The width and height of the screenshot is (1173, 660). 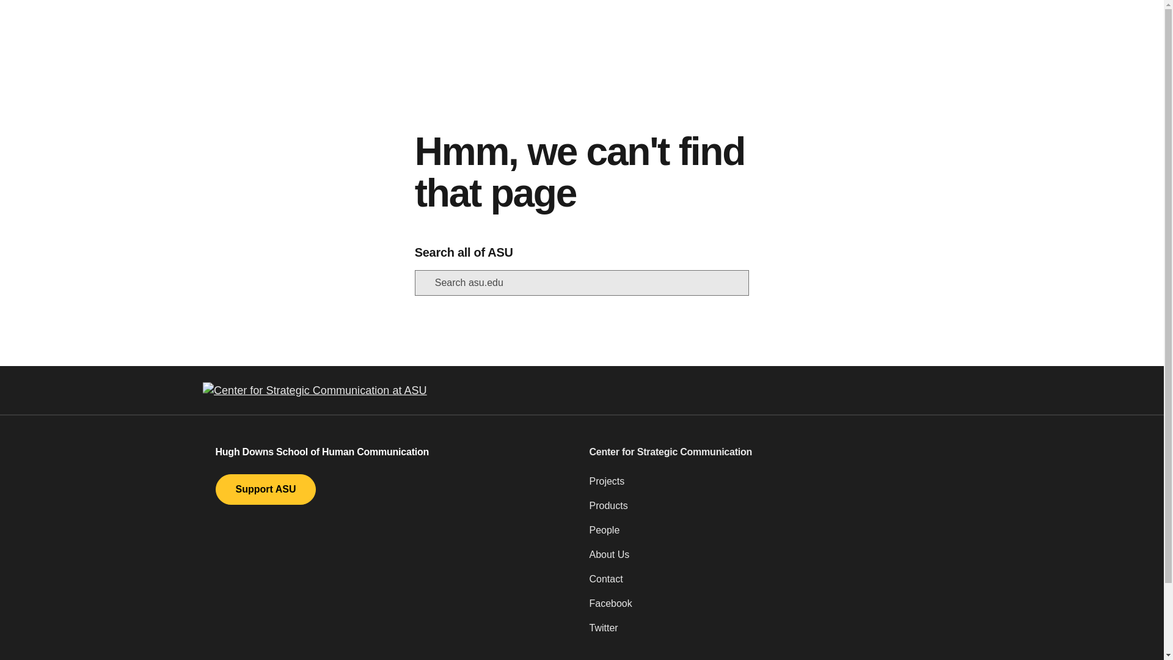 What do you see at coordinates (768, 584) in the screenshot?
I see `Contact` at bounding box center [768, 584].